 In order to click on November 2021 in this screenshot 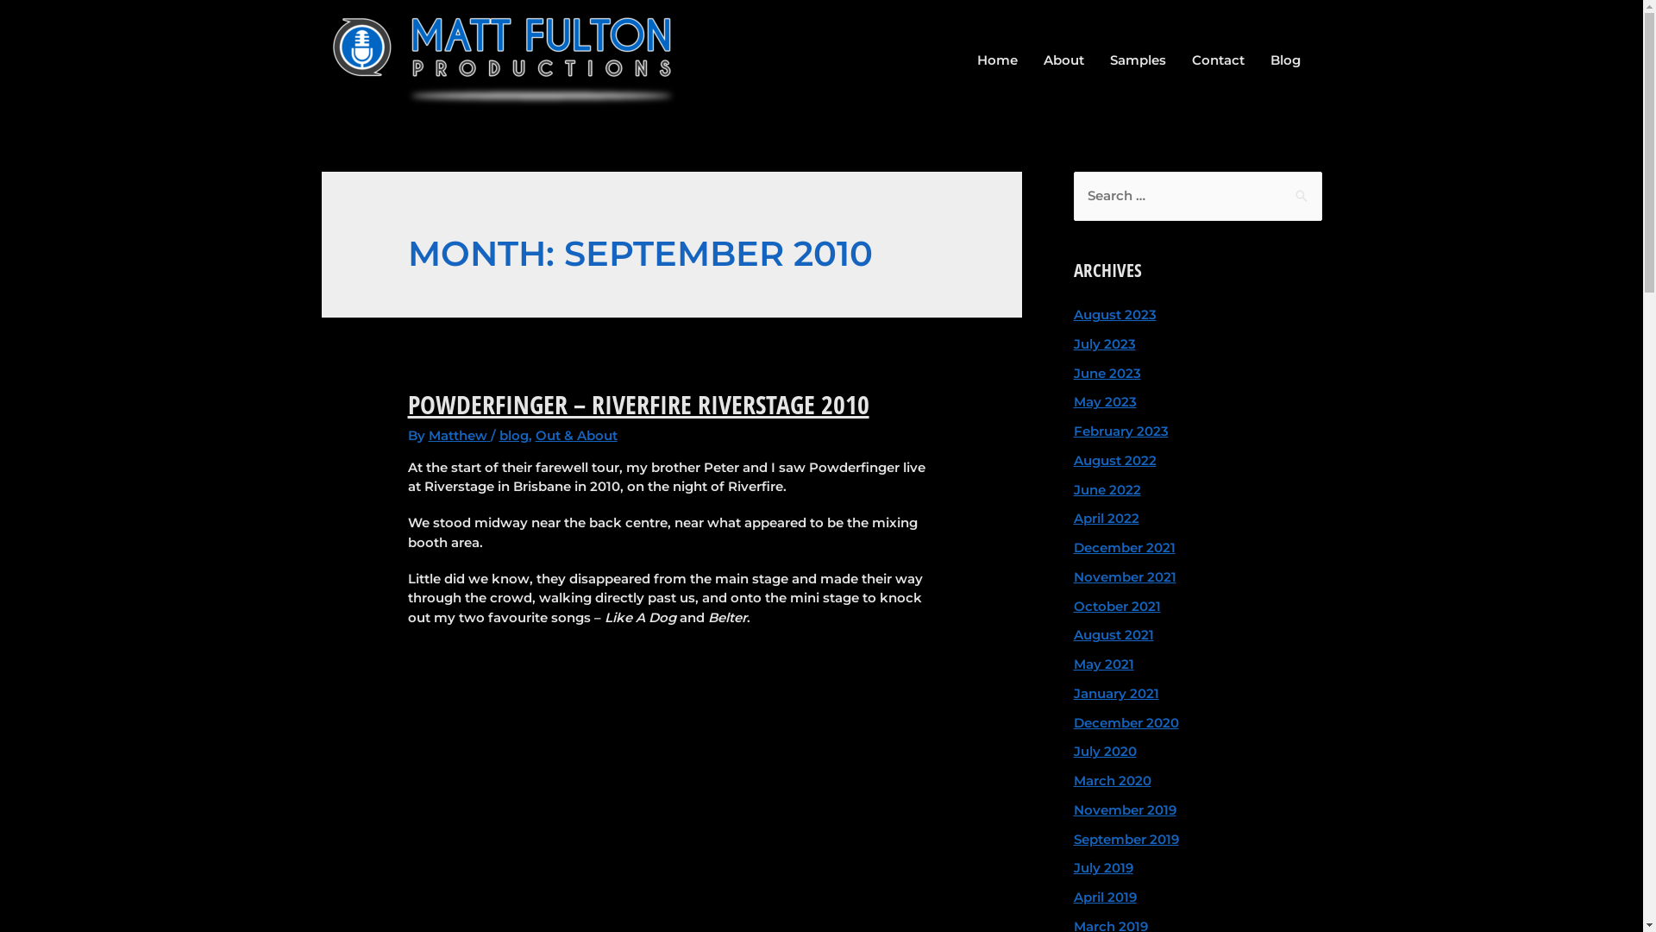, I will do `click(1125, 576)`.